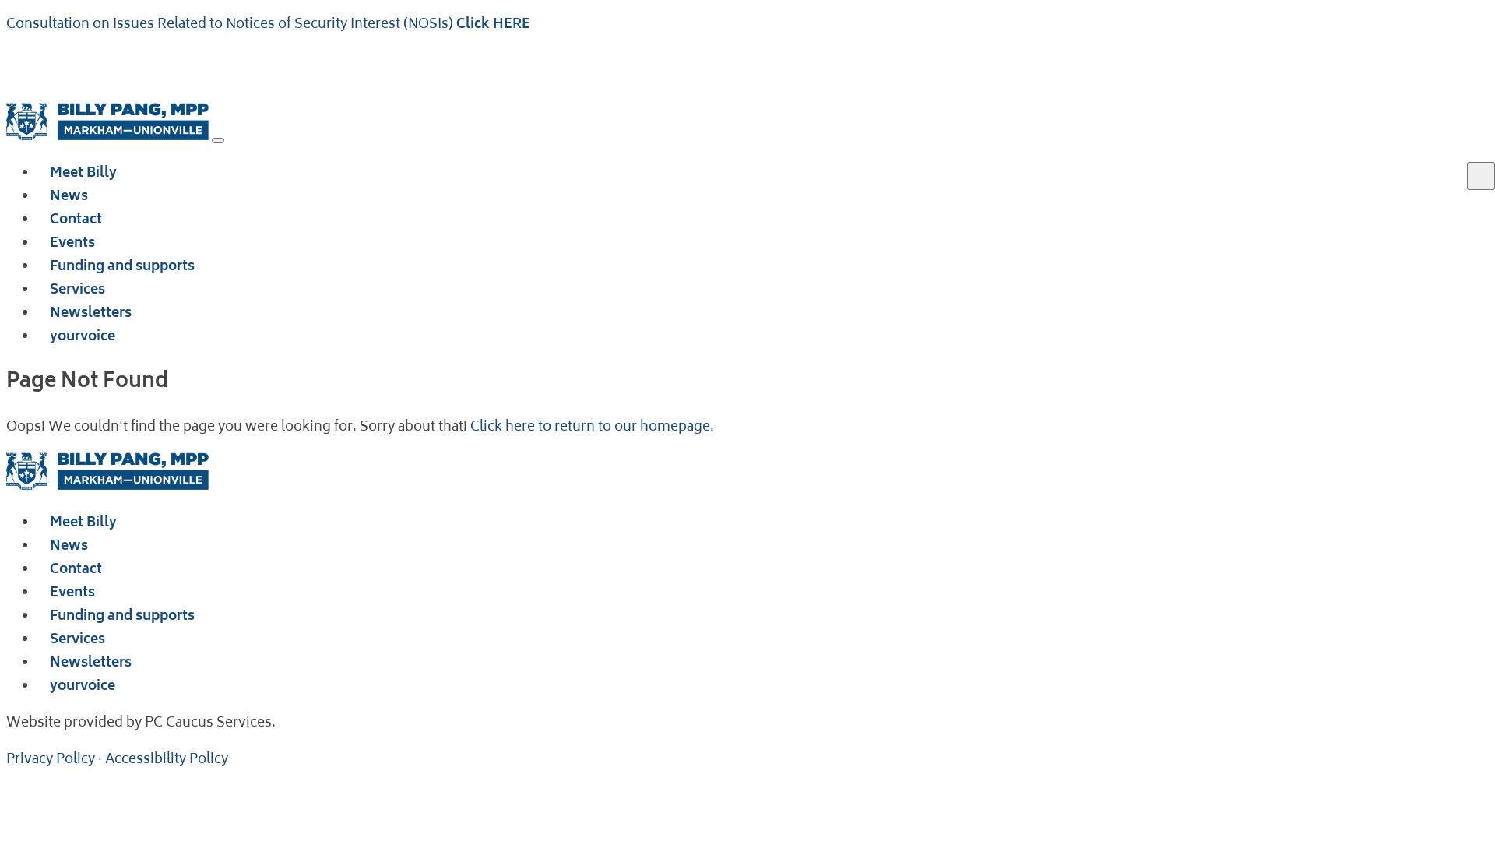 The width and height of the screenshot is (1495, 841). I want to click on Services, so click(78, 635).